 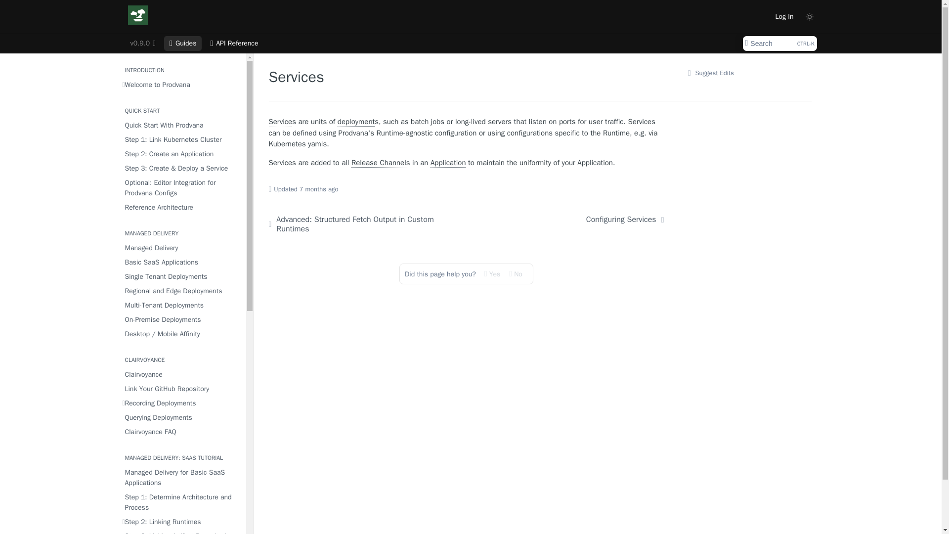 What do you see at coordinates (183, 44) in the screenshot?
I see `Step 1: Link Kubernetes Cluster` at bounding box center [183, 44].